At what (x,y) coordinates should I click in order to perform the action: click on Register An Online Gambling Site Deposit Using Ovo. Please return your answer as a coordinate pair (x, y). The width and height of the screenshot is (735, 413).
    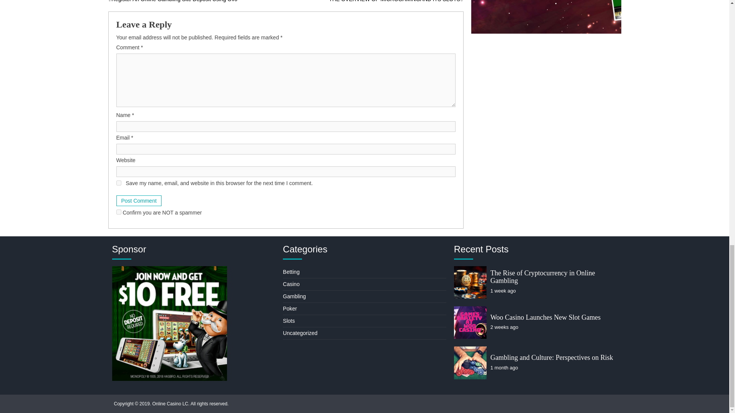
    Looking at the image, I should click on (173, 1).